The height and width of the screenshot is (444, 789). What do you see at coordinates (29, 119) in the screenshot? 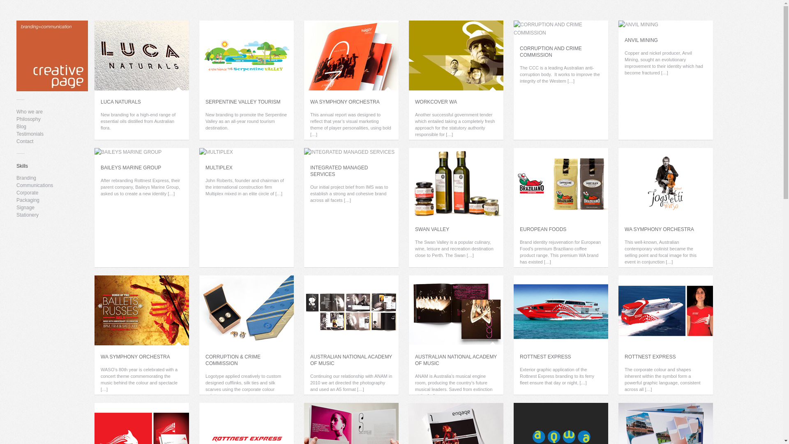
I see `Philosophy` at bounding box center [29, 119].